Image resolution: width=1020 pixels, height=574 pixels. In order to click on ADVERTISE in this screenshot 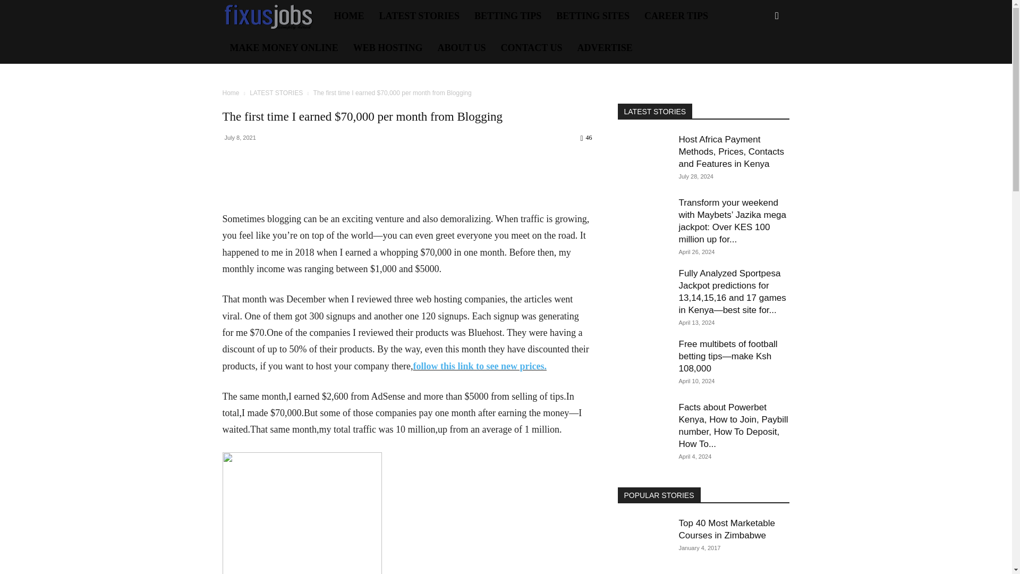, I will do `click(604, 48)`.